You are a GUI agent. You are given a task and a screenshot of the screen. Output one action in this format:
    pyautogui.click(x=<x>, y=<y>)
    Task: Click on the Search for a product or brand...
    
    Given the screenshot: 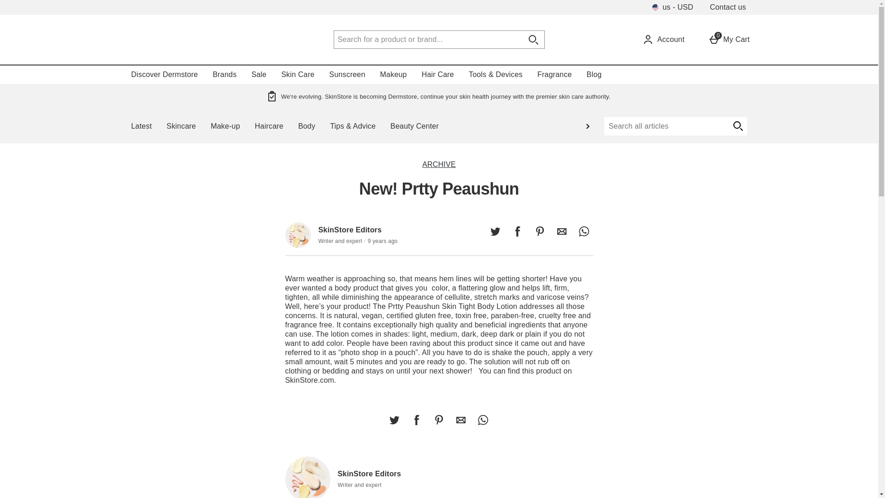 What is the action you would take?
    pyautogui.click(x=428, y=39)
    